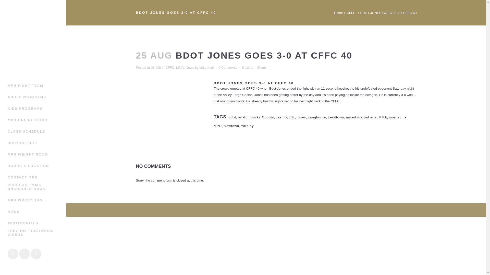 Image resolution: width=490 pixels, height=275 pixels. What do you see at coordinates (33, 177) in the screenshot?
I see `CONTACT MPR` at bounding box center [33, 177].